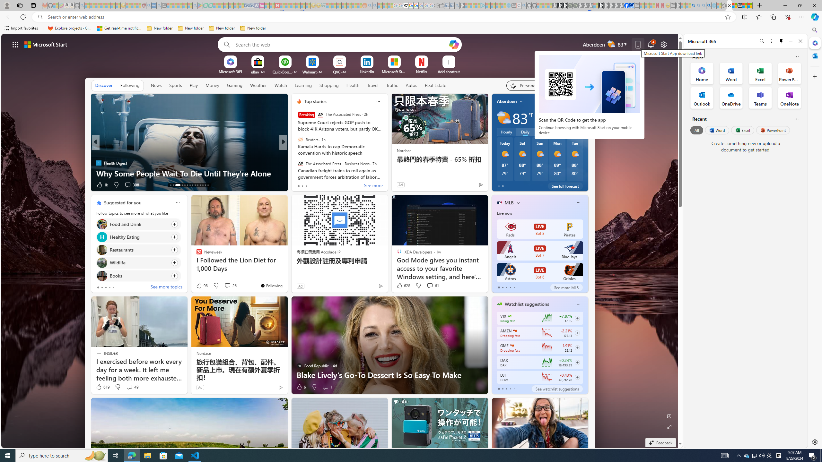 Image resolution: width=822 pixels, height=462 pixels. Describe the element at coordinates (315, 101) in the screenshot. I see `Top stories` at that location.